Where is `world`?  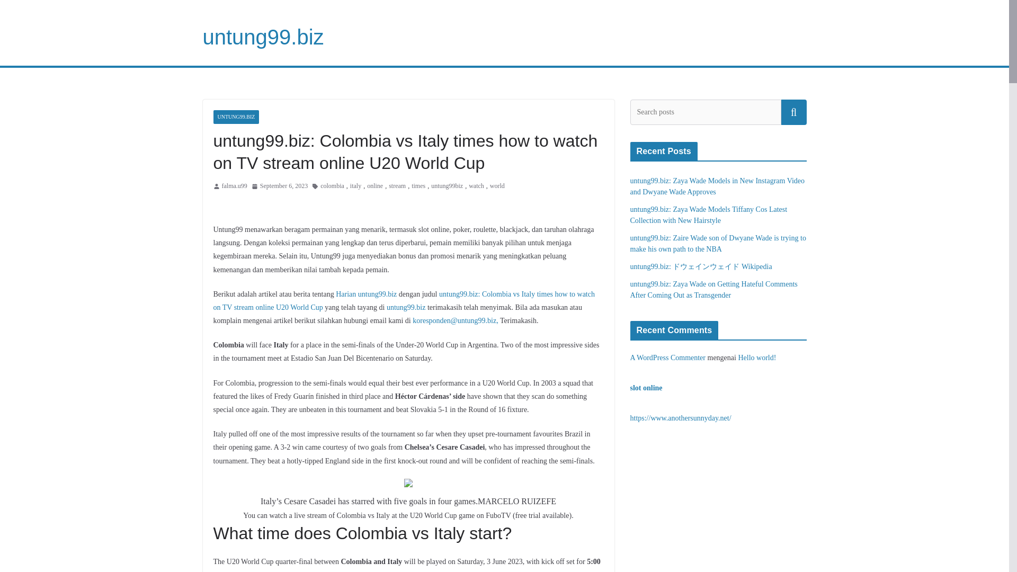
world is located at coordinates (497, 186).